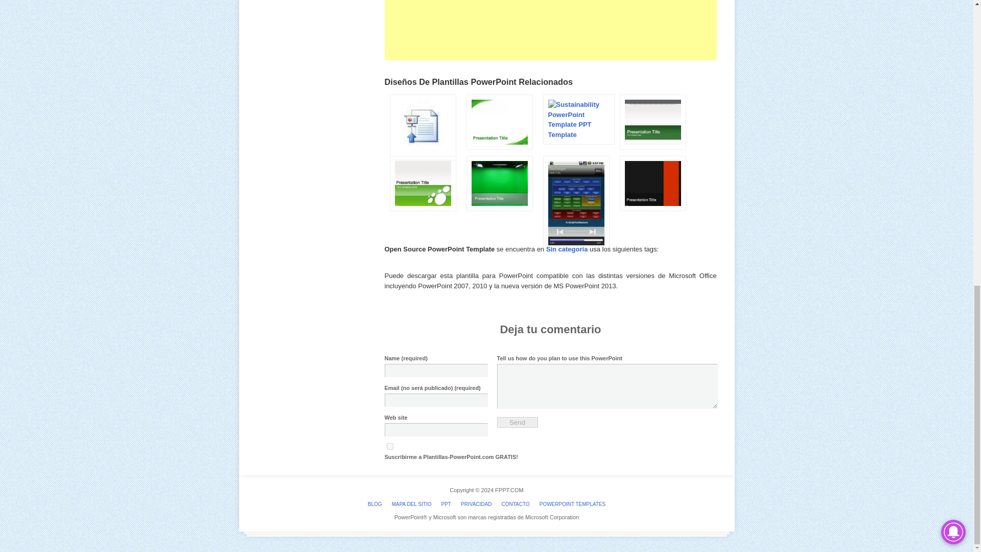 The image size is (981, 552). I want to click on Green chrome PowerPoint Template, so click(497, 214).